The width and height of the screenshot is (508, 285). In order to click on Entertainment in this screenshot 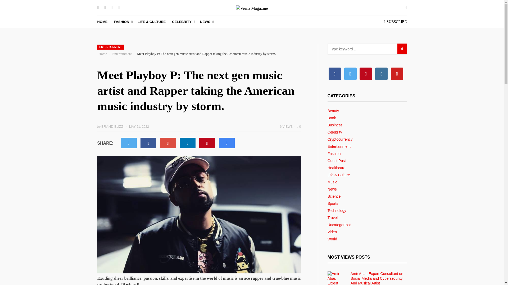, I will do `click(122, 54)`.